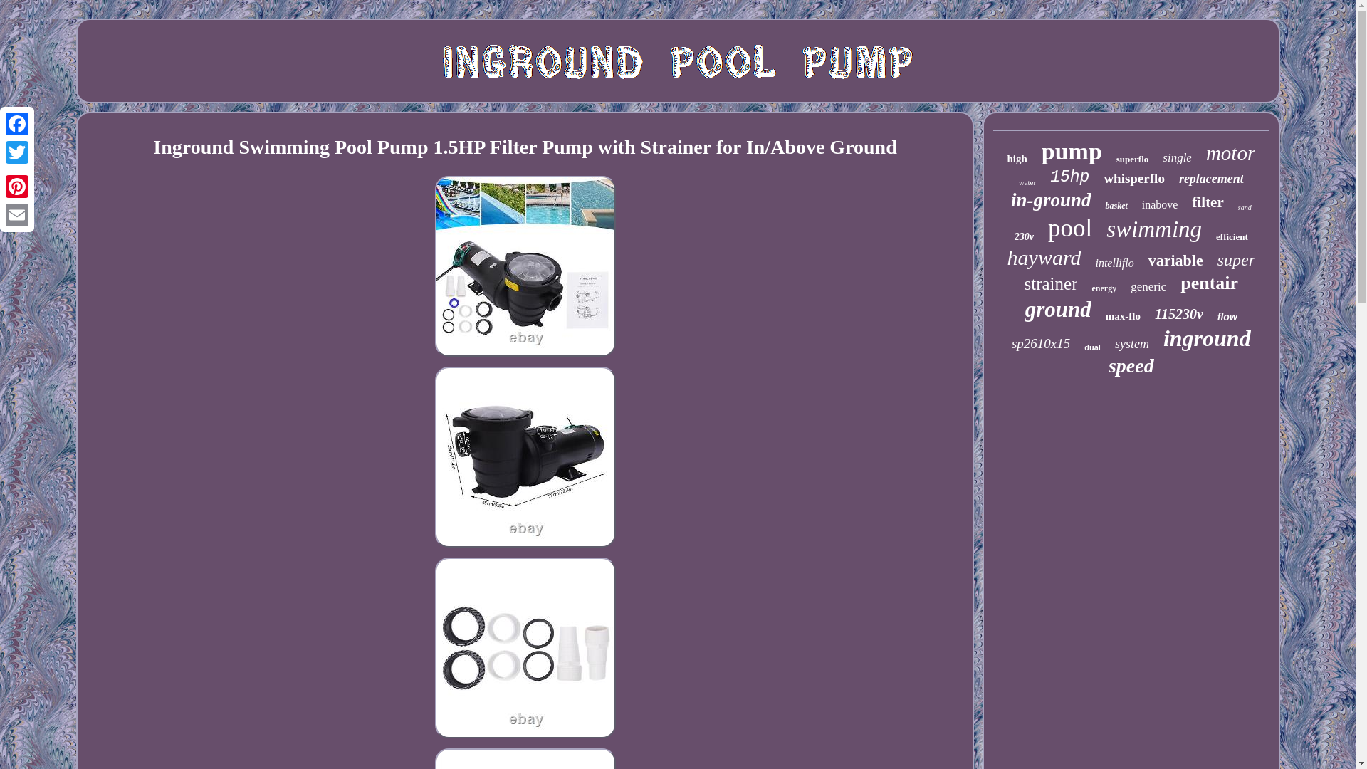  Describe the element at coordinates (1069, 177) in the screenshot. I see `15hp` at that location.